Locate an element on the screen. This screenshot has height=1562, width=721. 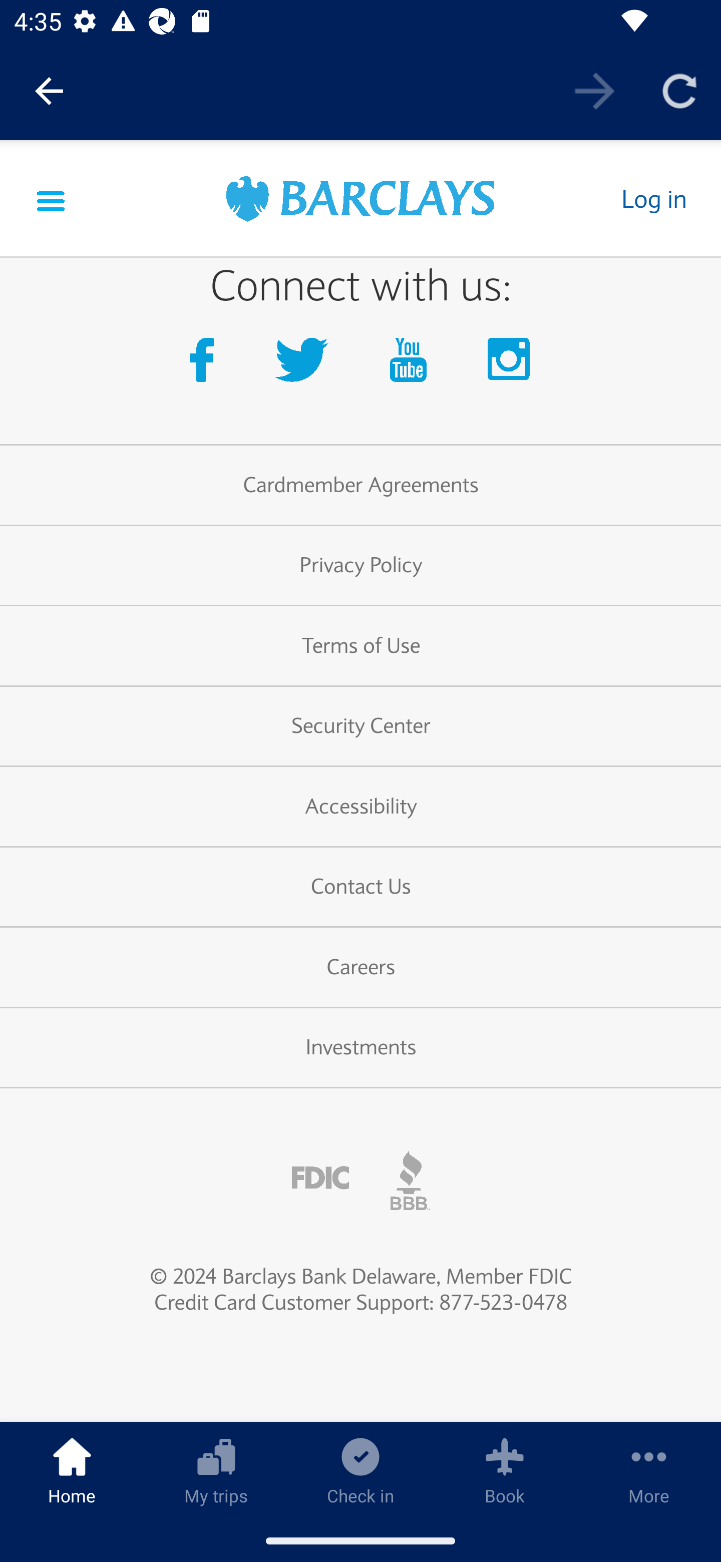
Privacy Policy is located at coordinates (360, 567).